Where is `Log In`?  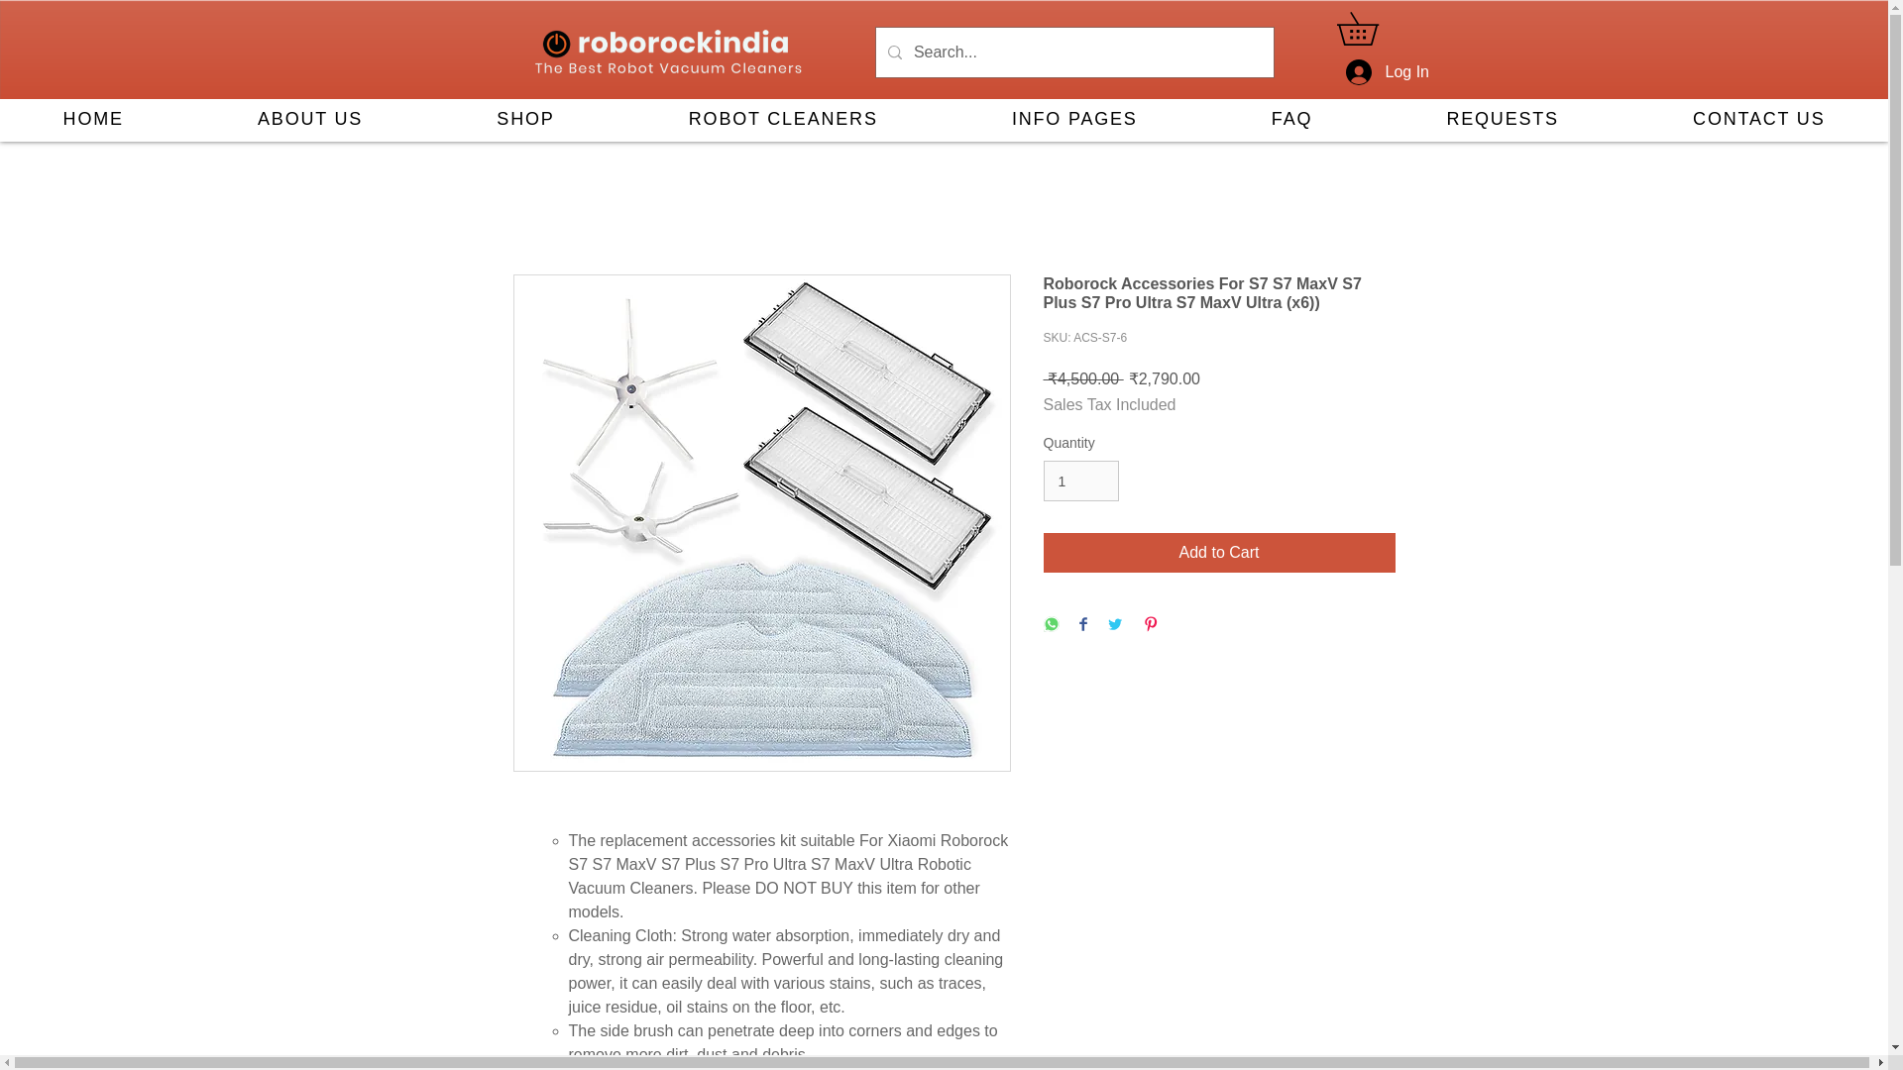 Log In is located at coordinates (1370, 71).